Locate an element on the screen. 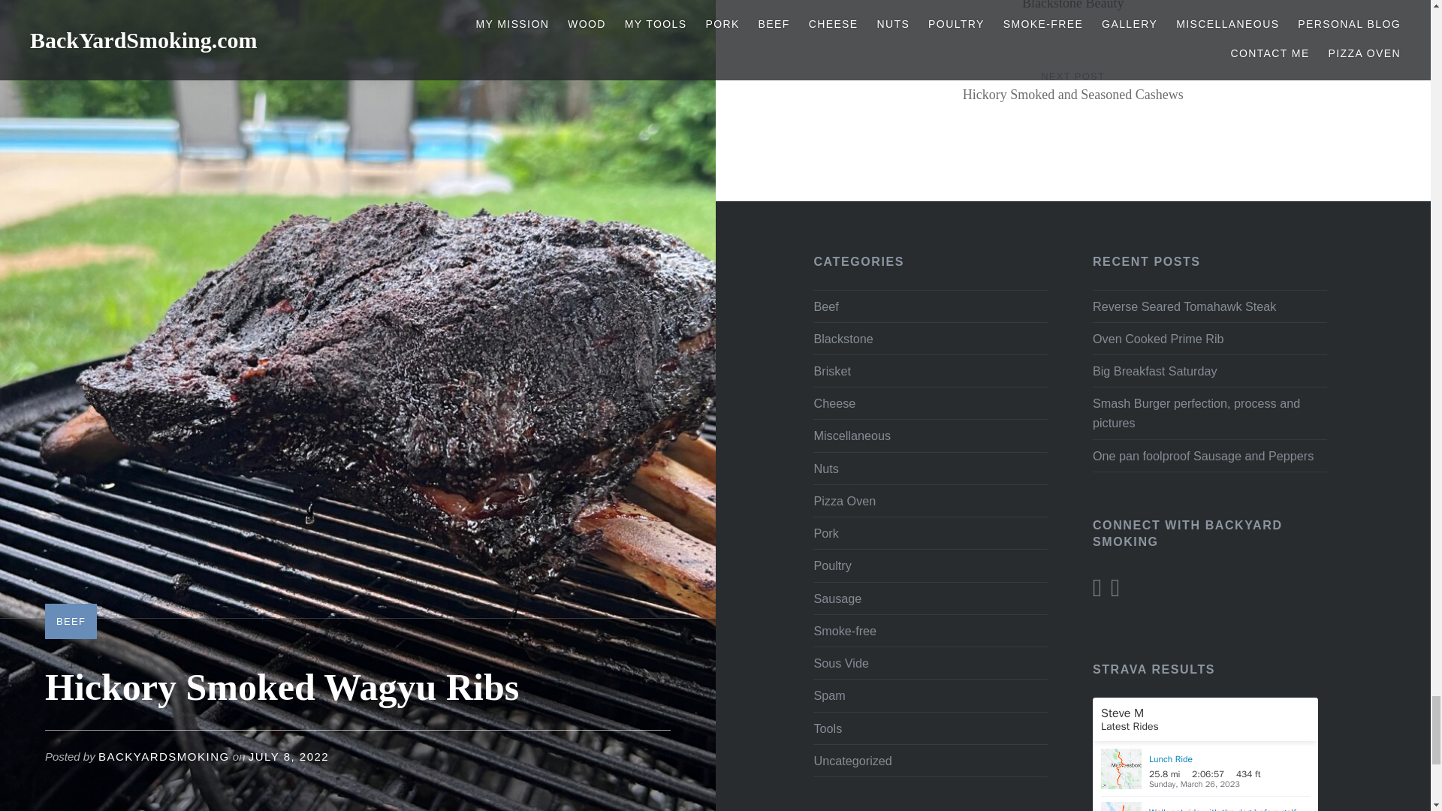  Oven Cooked Prime Rib is located at coordinates (1209, 339).